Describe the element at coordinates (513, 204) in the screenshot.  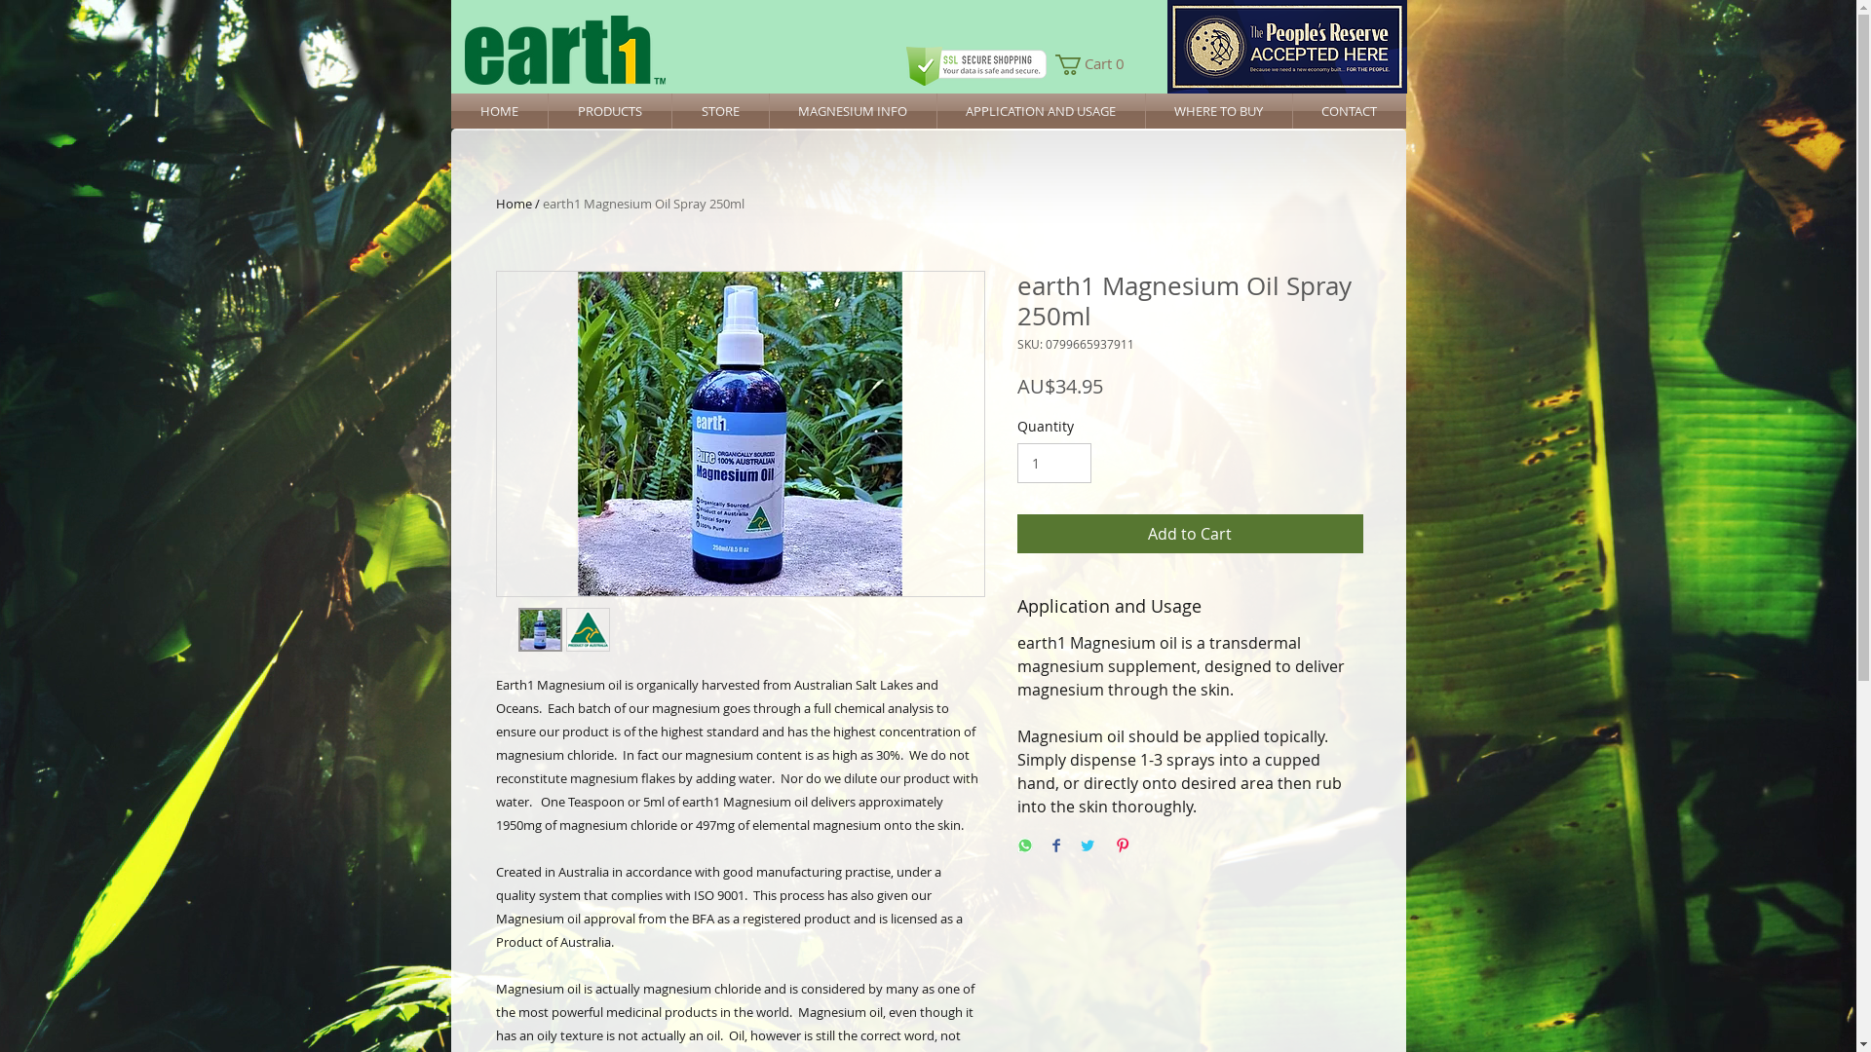
I see `Home` at that location.